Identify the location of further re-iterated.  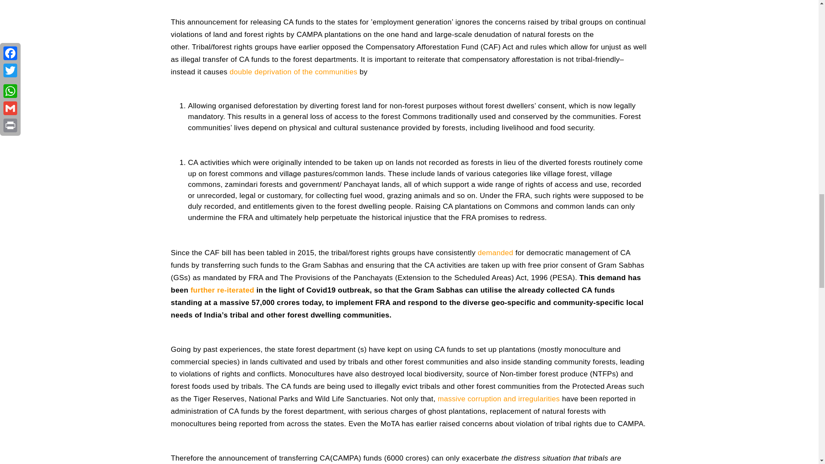
(222, 290).